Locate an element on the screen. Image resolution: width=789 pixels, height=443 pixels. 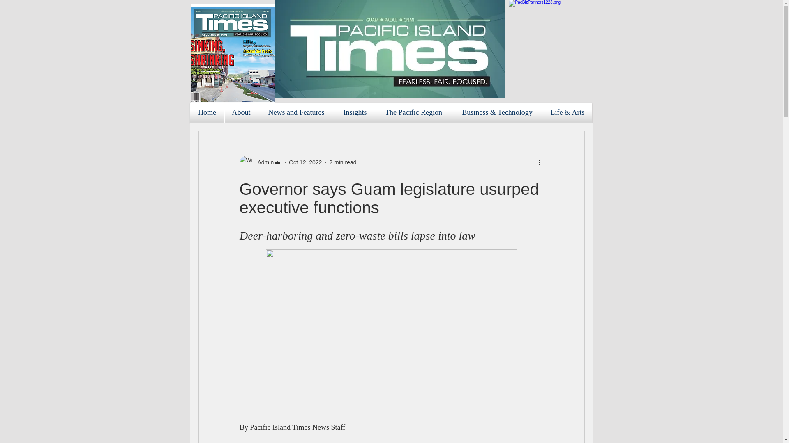
Home is located at coordinates (207, 112).